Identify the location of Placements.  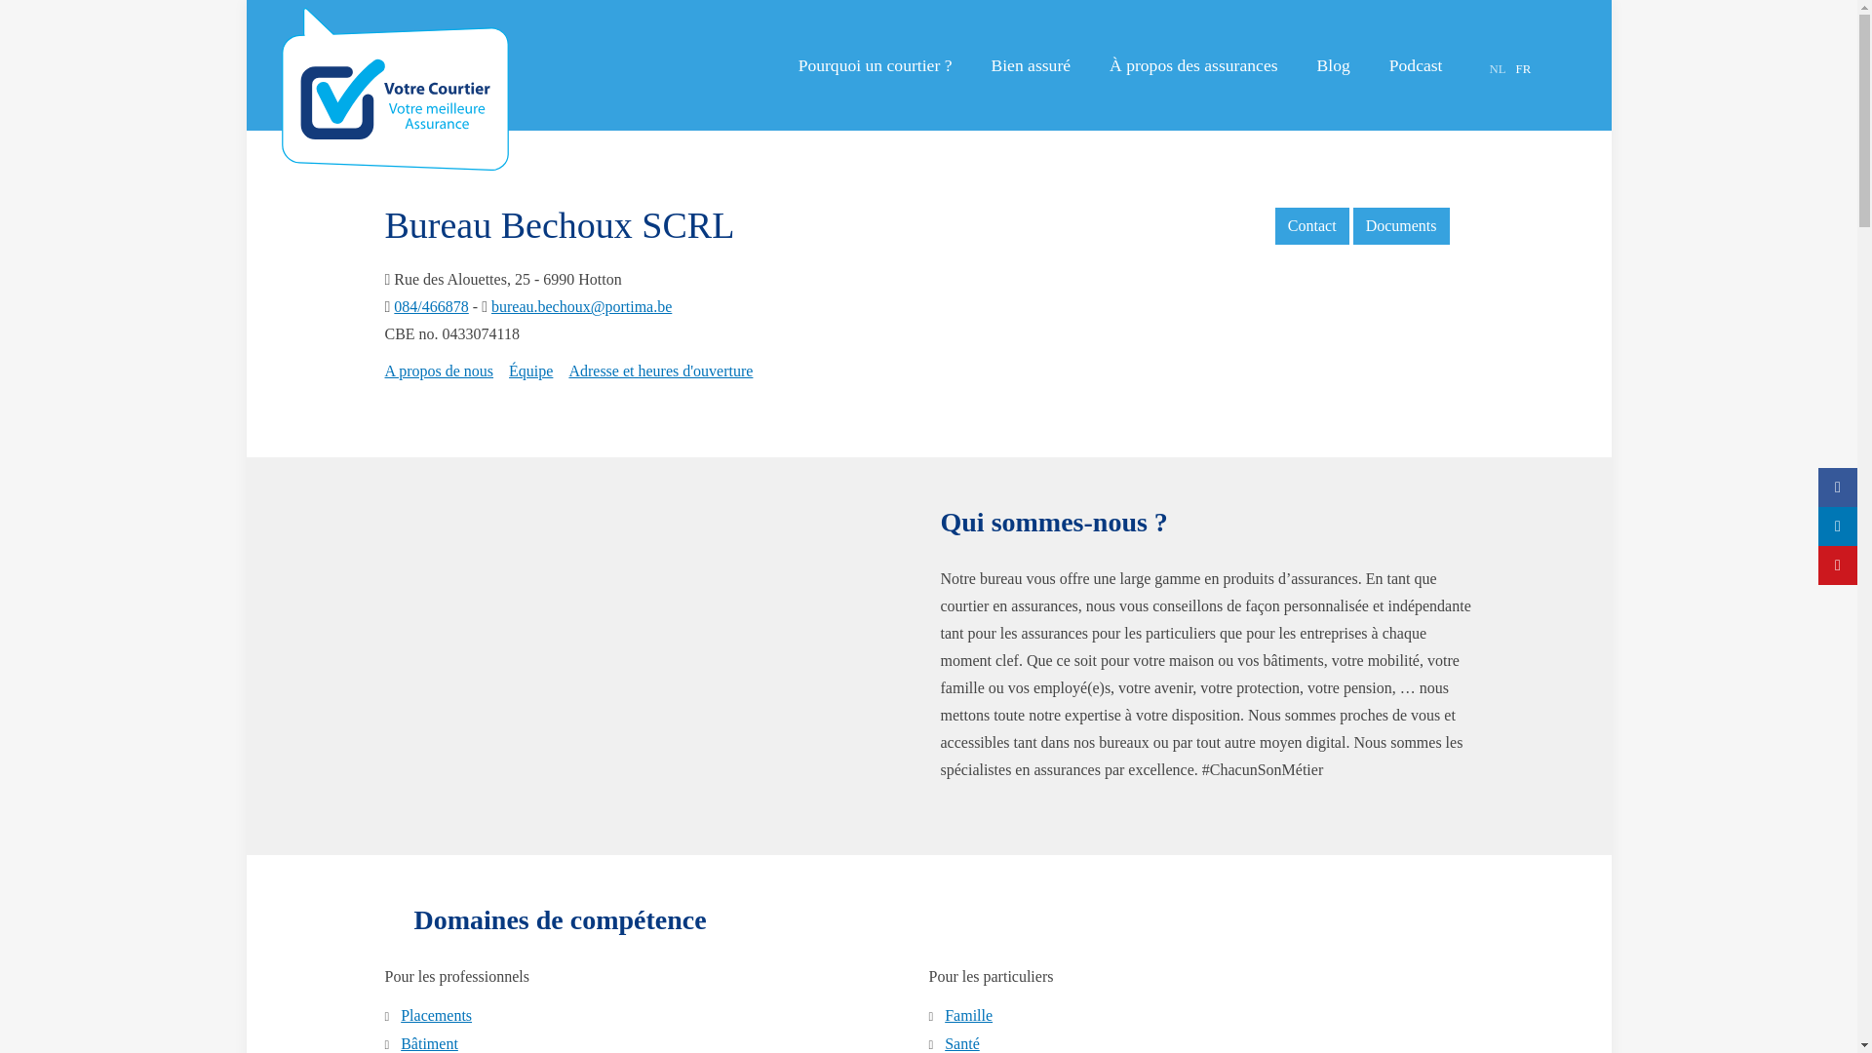
(437, 1016).